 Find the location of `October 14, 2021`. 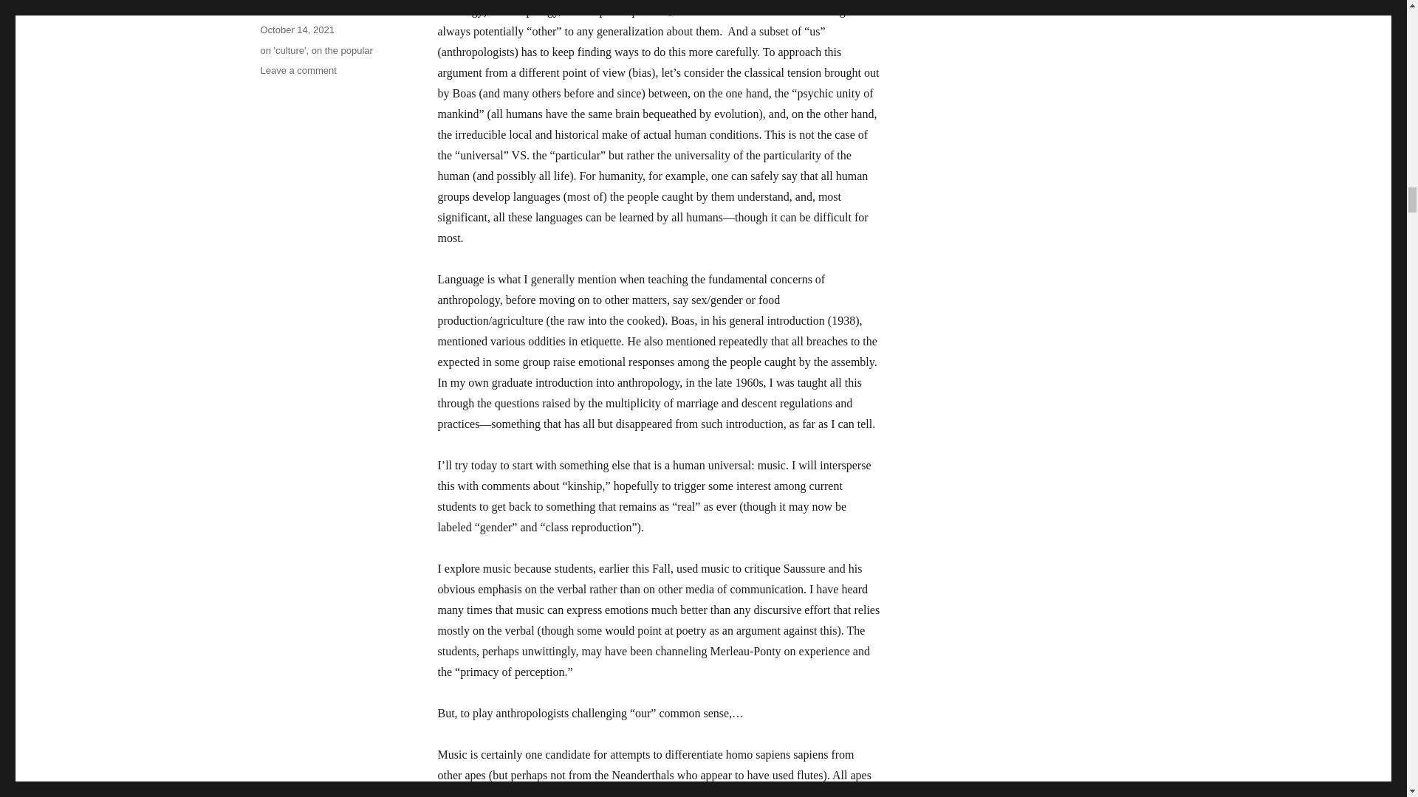

October 14, 2021 is located at coordinates (296, 30).